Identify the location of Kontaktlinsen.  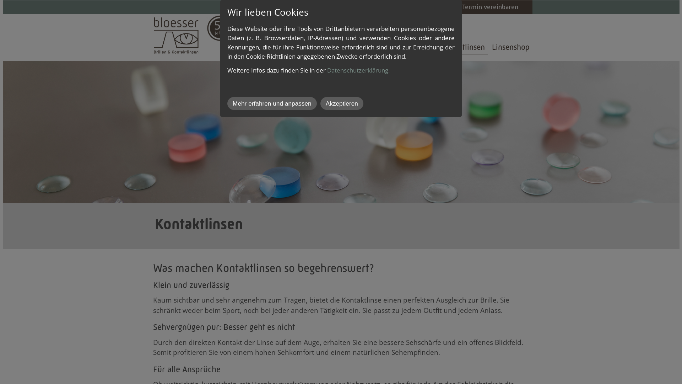
(462, 47).